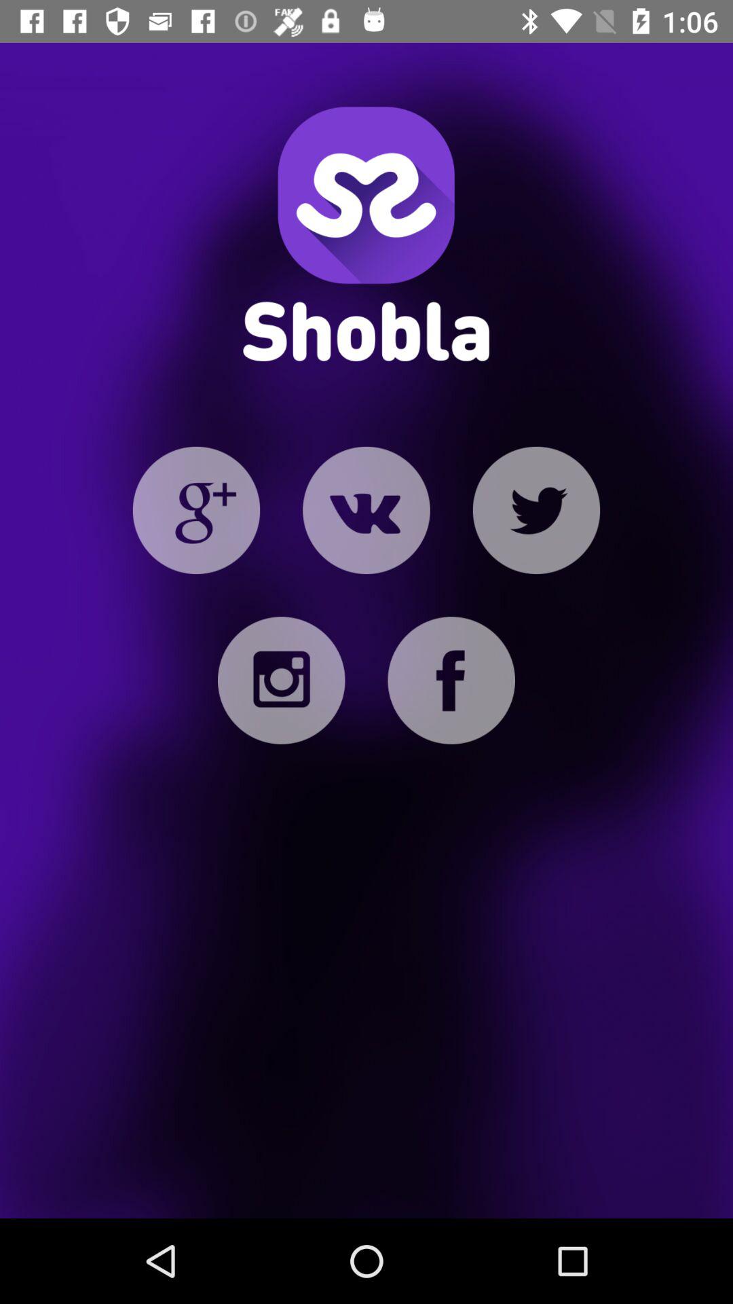 This screenshot has width=733, height=1304. I want to click on go to facebook, so click(451, 681).